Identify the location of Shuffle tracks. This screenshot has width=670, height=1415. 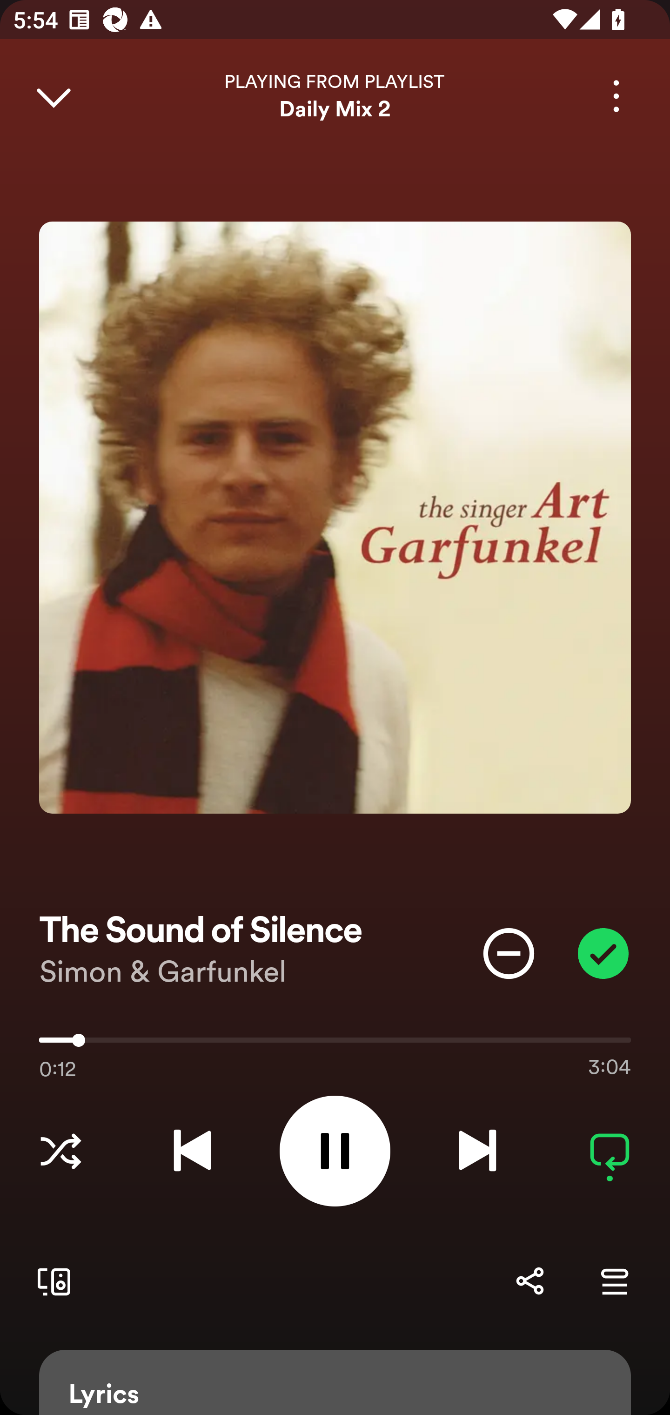
(60, 1151).